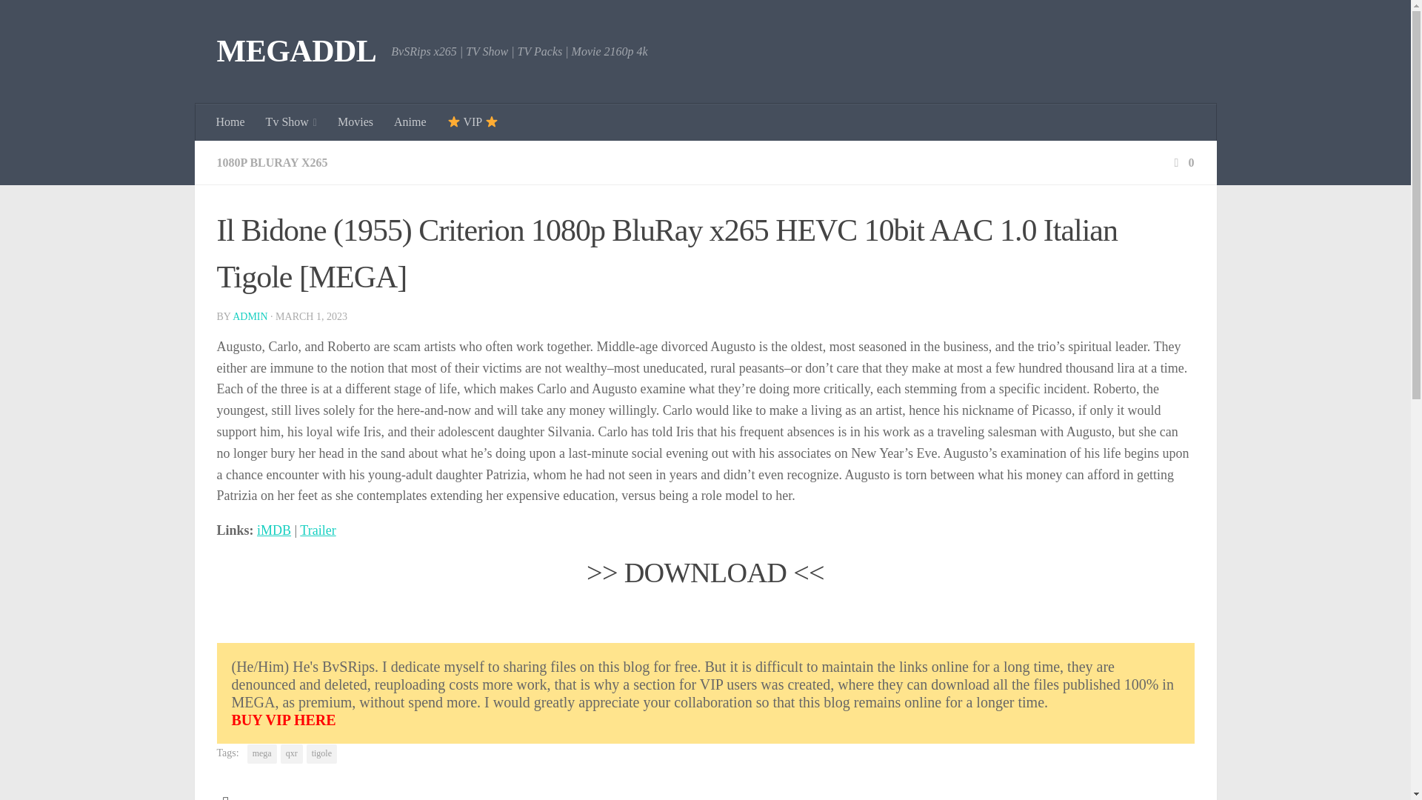 The image size is (1422, 800). I want to click on Home, so click(231, 122).